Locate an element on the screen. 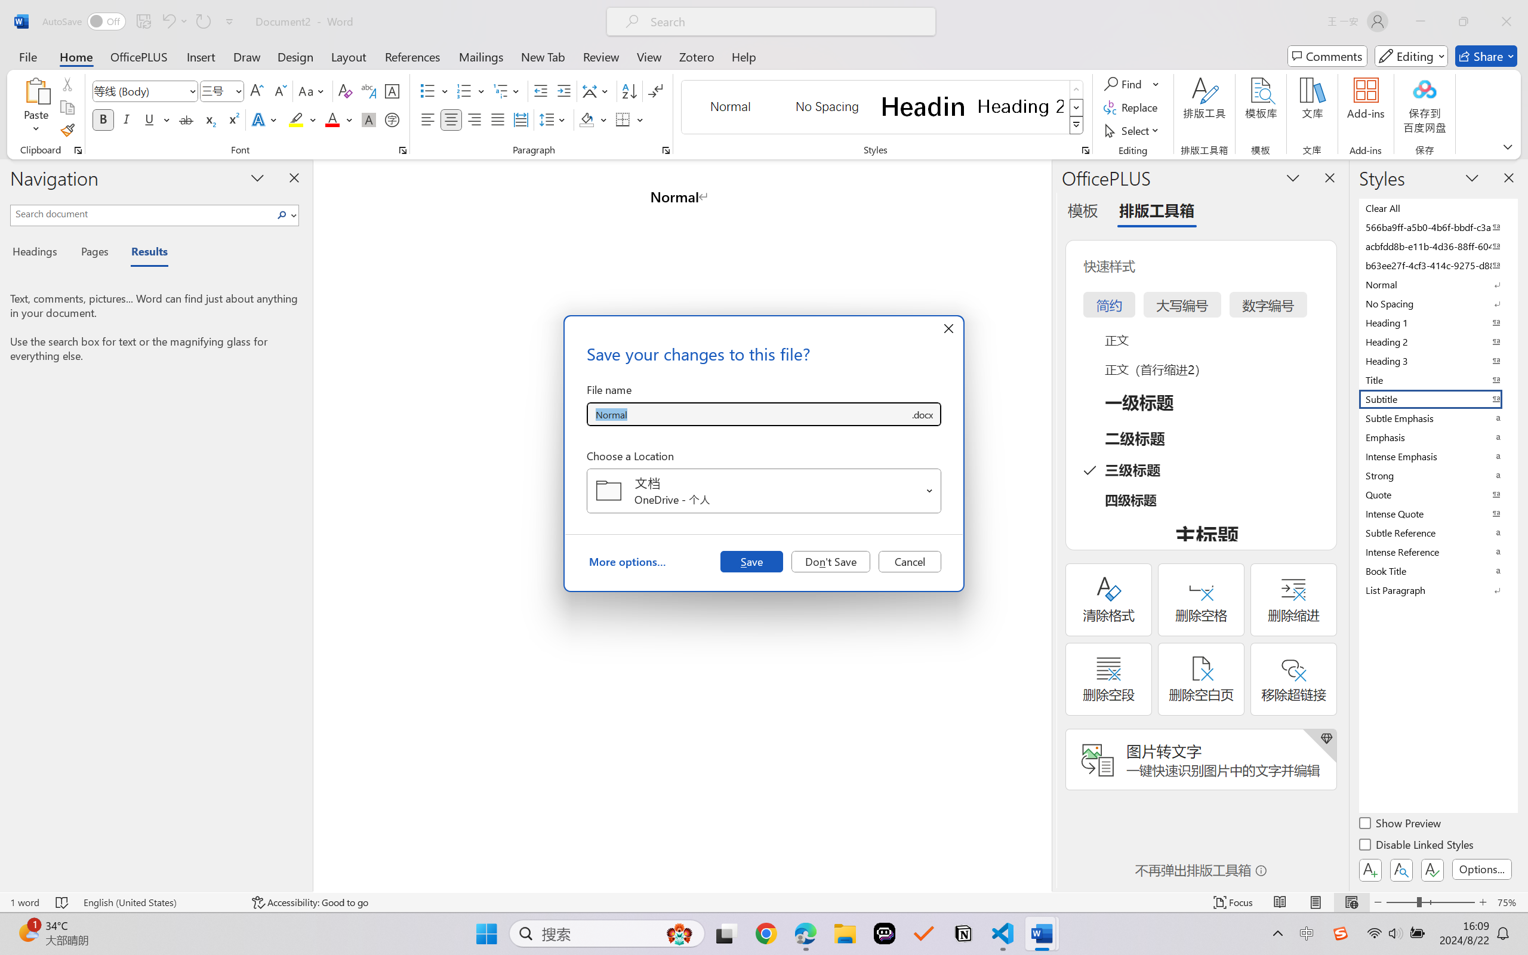  Language English (United States) is located at coordinates (160, 902).